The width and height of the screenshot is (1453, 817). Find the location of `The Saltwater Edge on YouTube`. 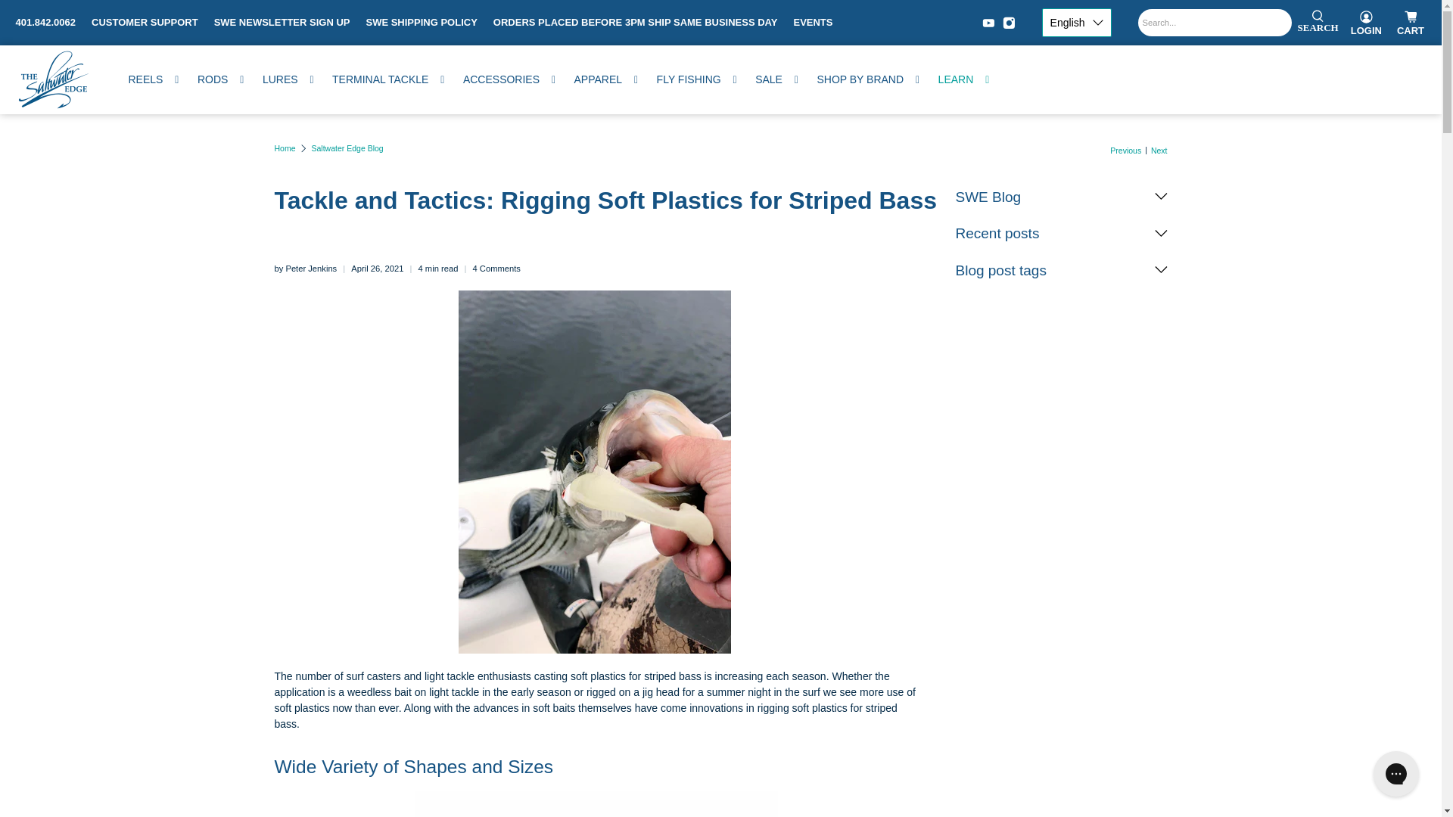

The Saltwater Edge on YouTube is located at coordinates (988, 23).